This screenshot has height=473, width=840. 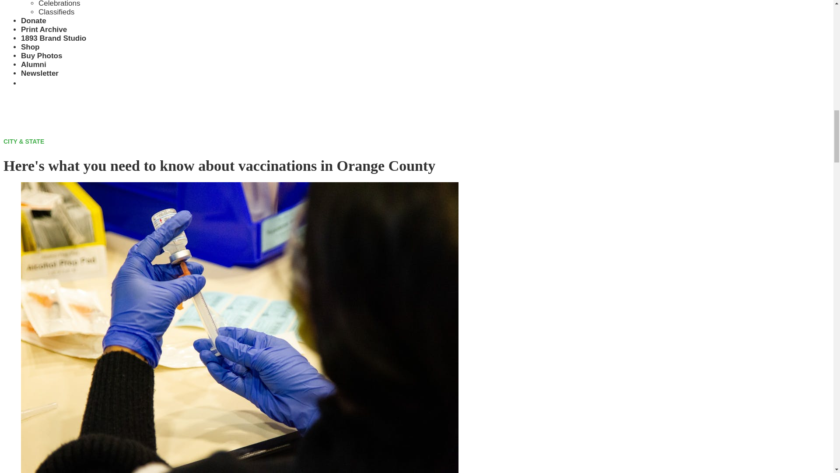 I want to click on 1893 Brand Studio, so click(x=53, y=38).